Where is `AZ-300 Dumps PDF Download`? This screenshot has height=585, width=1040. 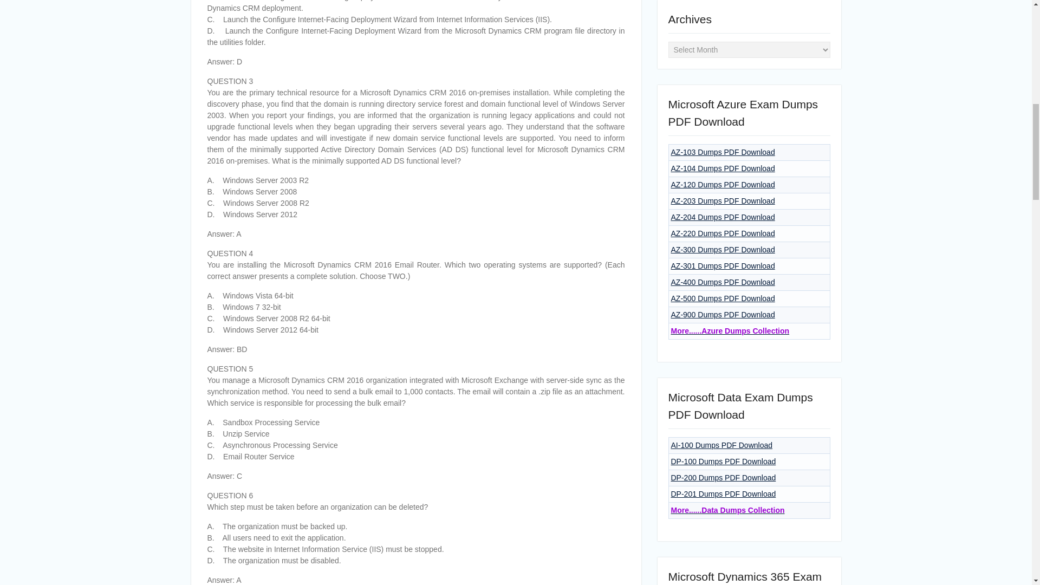
AZ-300 Dumps PDF Download is located at coordinates (723, 249).